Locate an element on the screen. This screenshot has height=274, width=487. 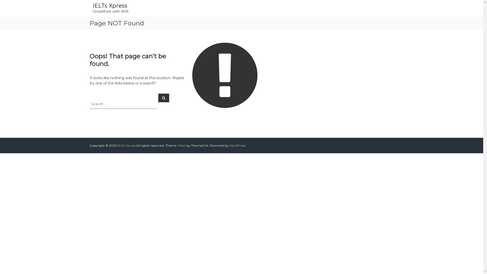
IELTs Xpress is located at coordinates (110, 6).